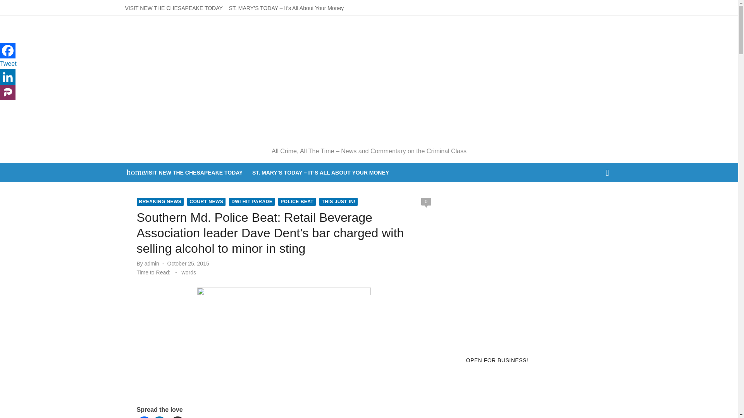  I want to click on Tweet, so click(8, 63).